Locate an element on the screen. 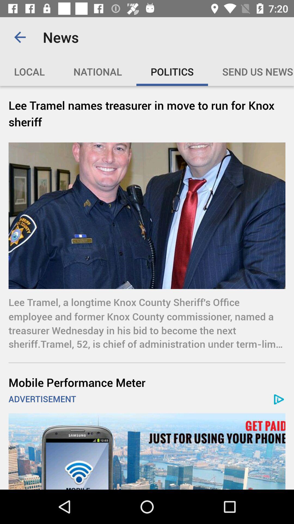 This screenshot has height=524, width=294. click the item below the lee tramel a icon is located at coordinates (147, 382).